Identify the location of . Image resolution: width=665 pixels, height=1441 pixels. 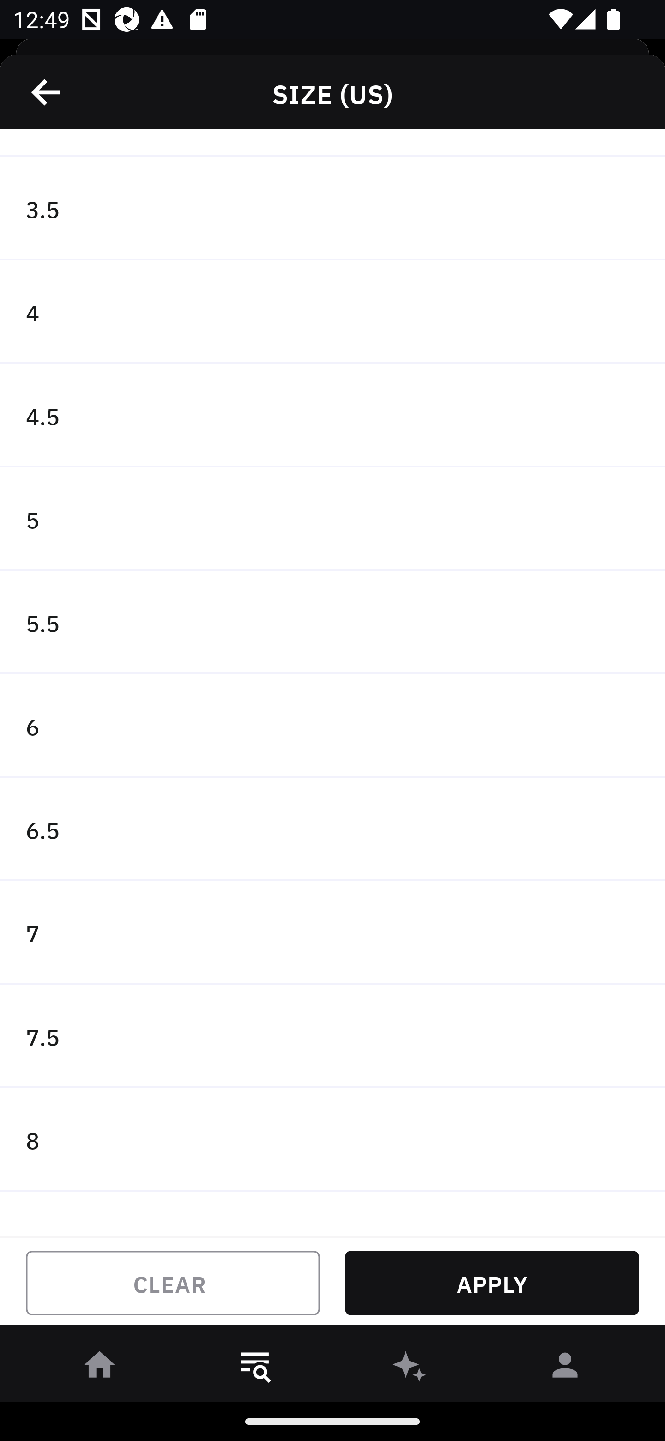
(47, 92).